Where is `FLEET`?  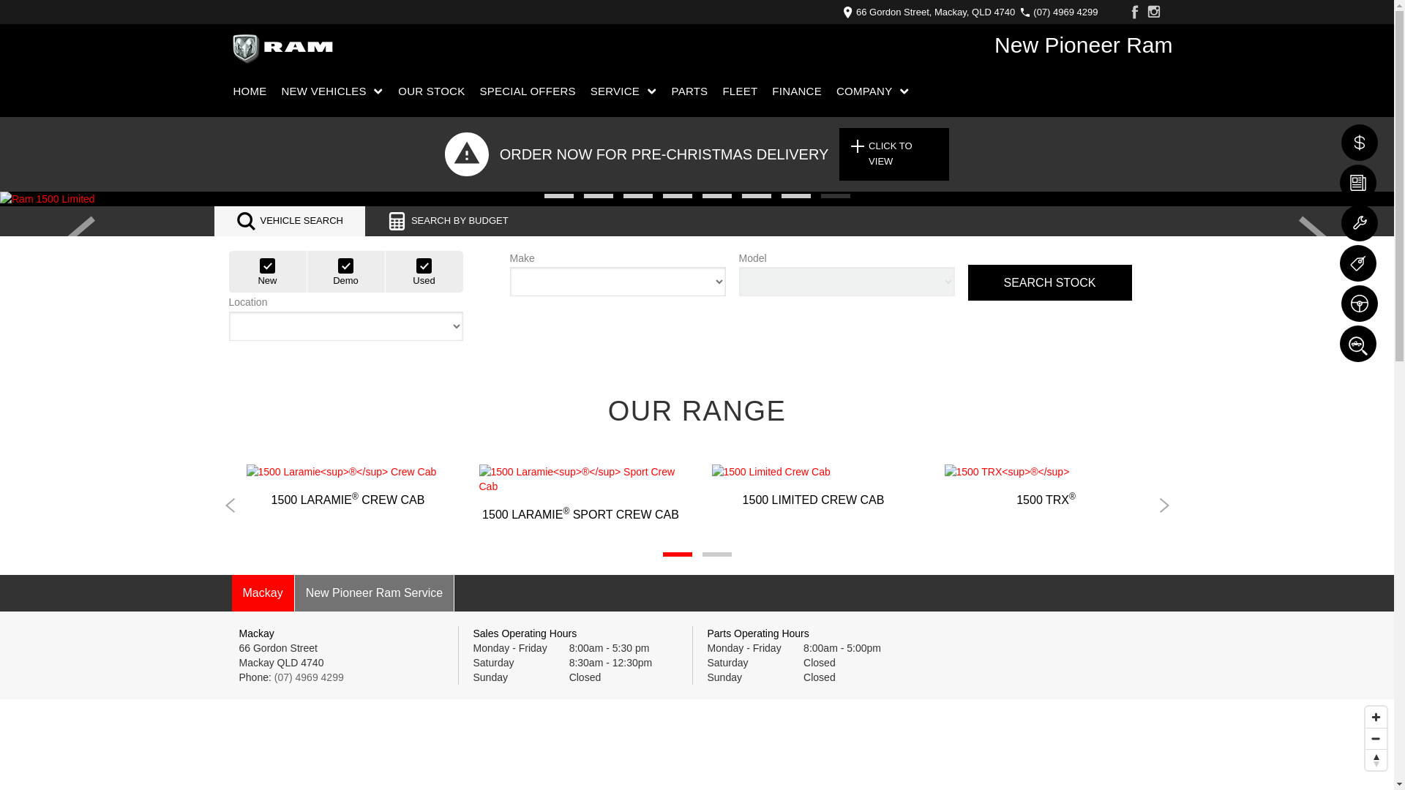
FLEET is located at coordinates (740, 91).